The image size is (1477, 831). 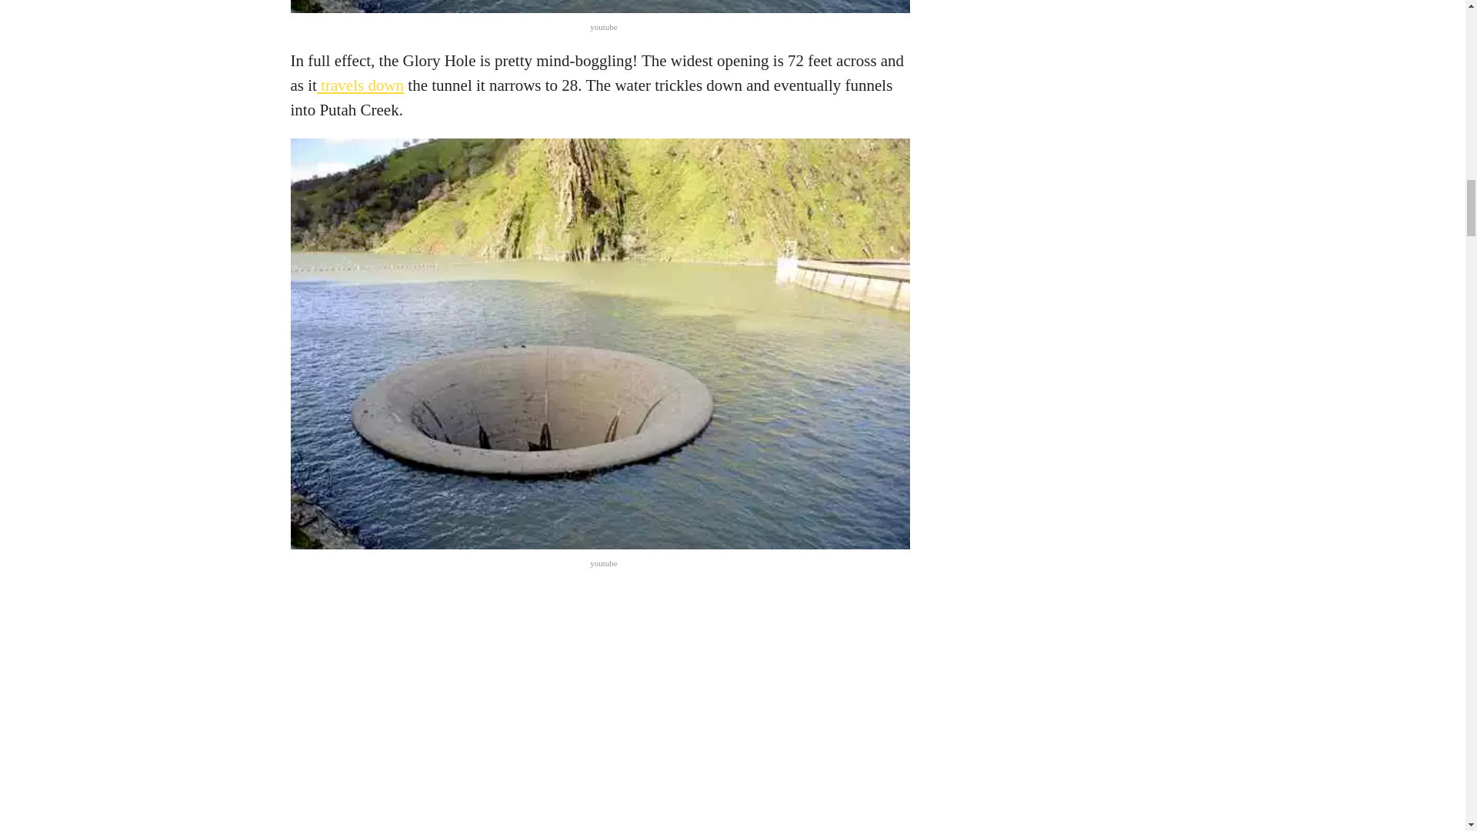 I want to click on youtube, so click(x=603, y=27).